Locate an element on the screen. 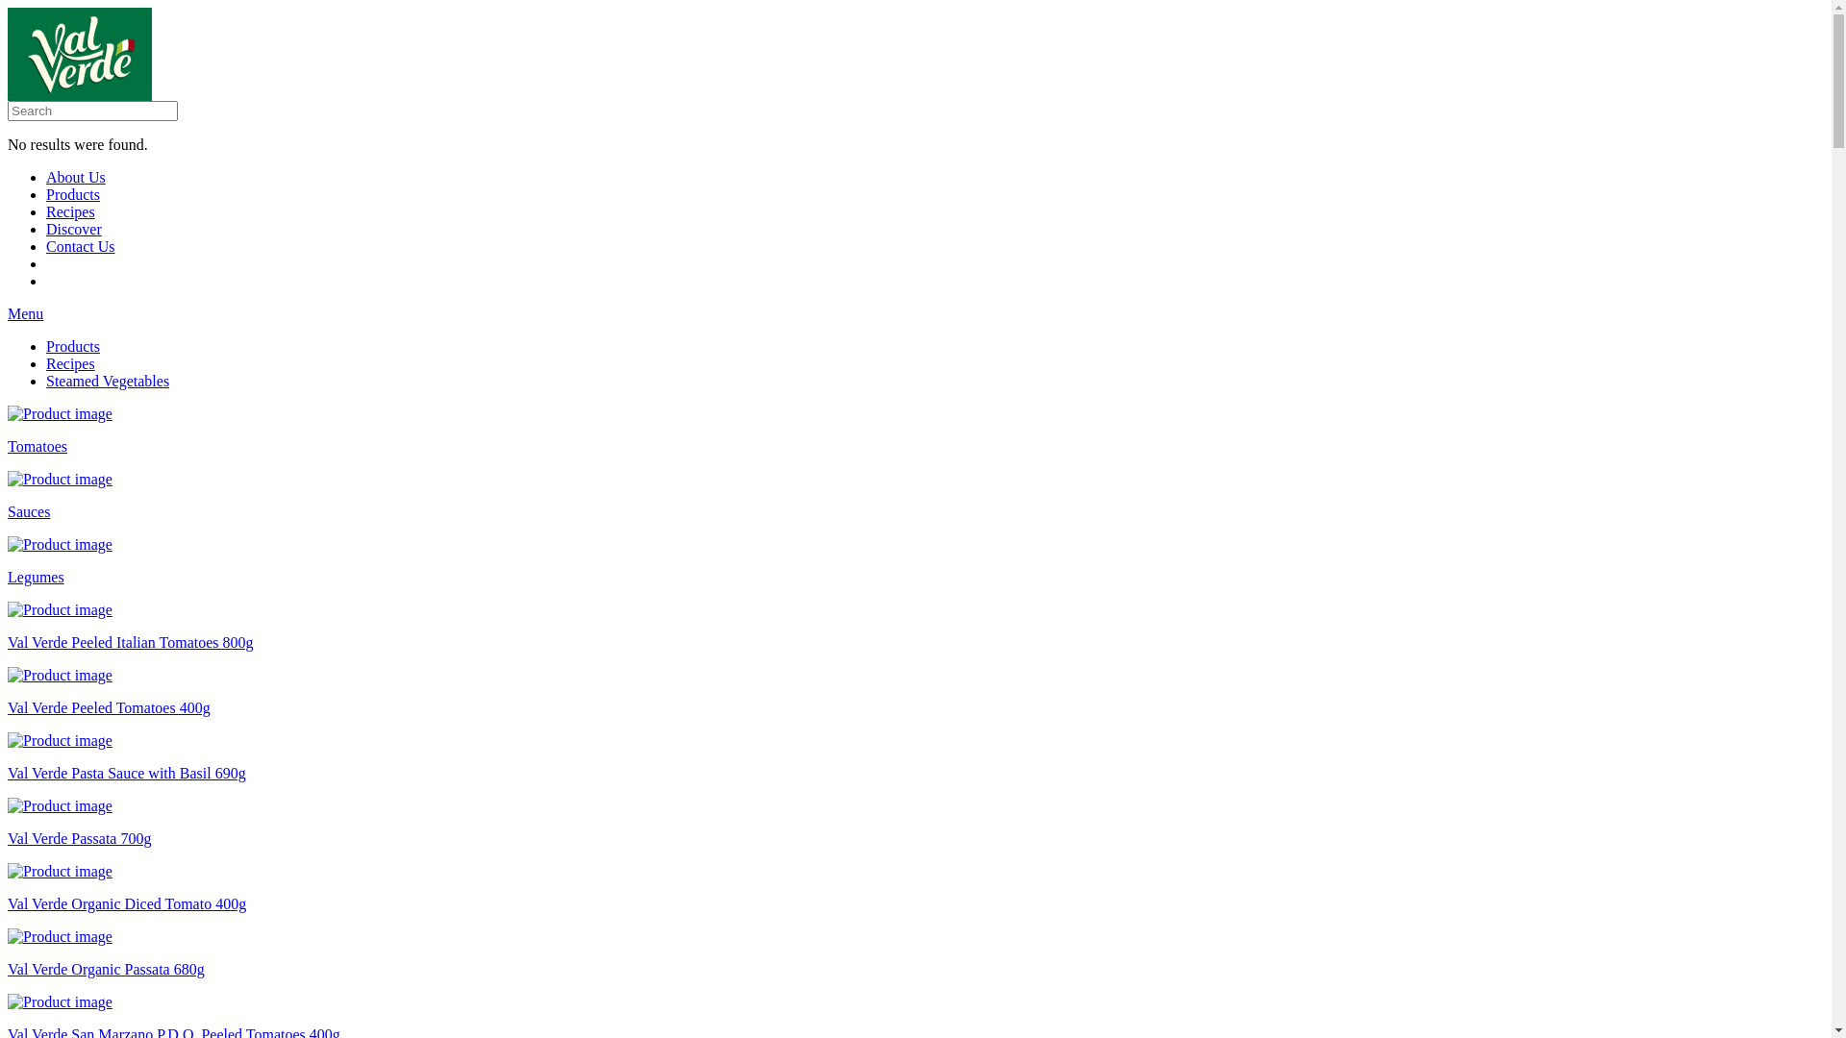  Val Verde Organic Passata 680g is located at coordinates (915, 953).